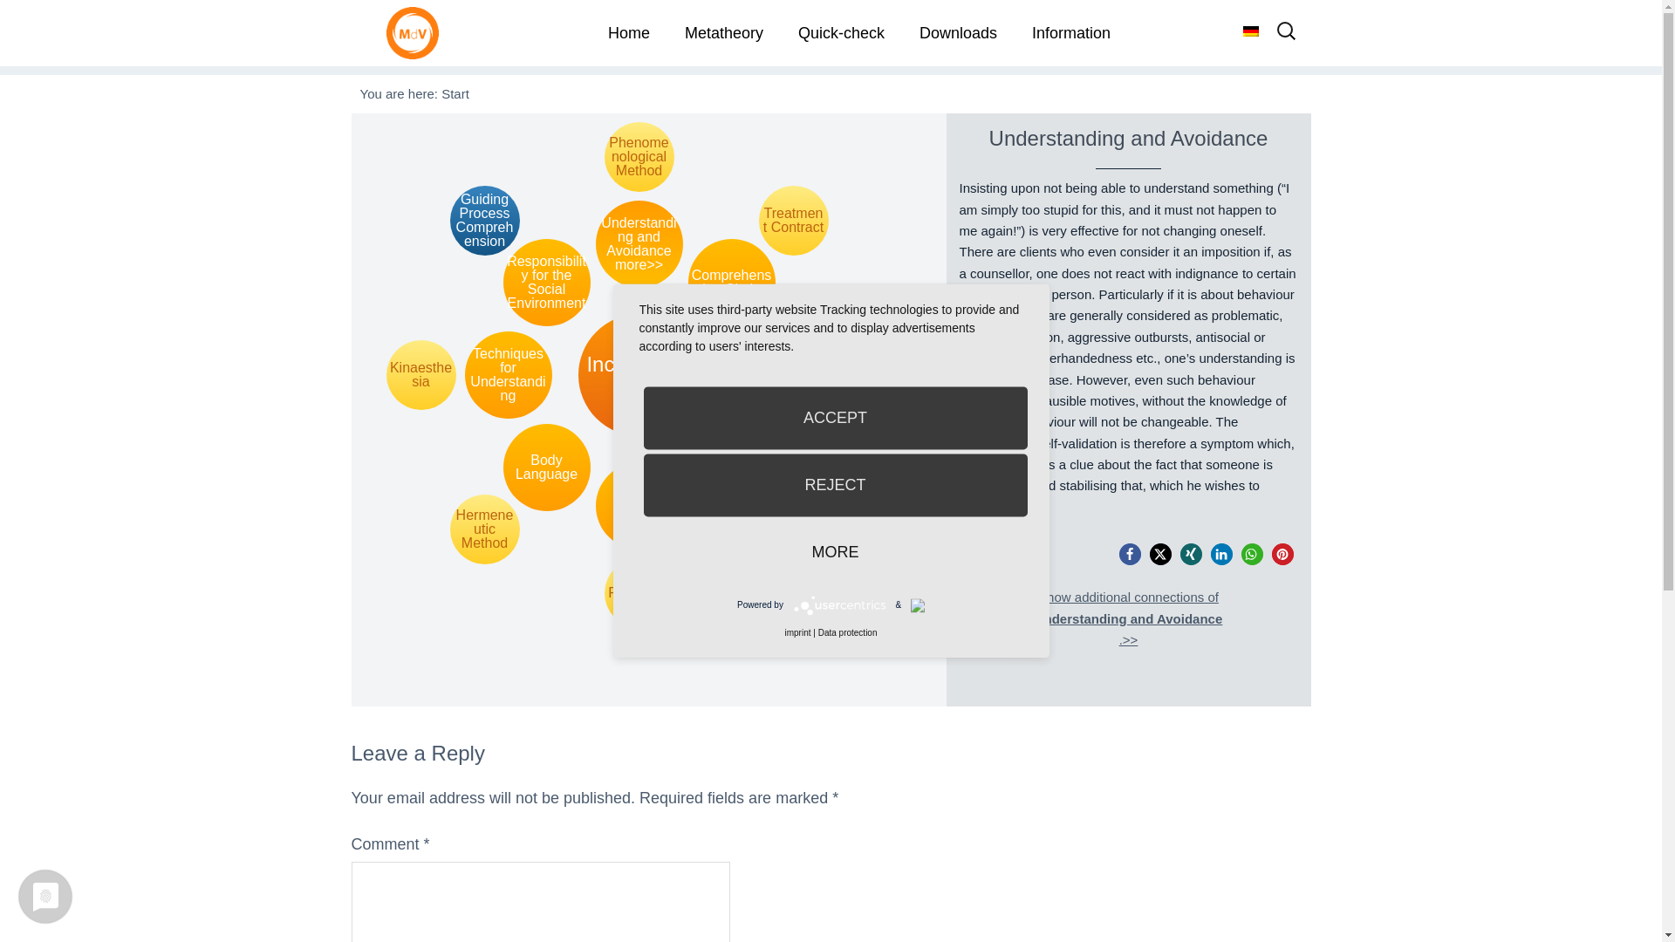 Image resolution: width=1675 pixels, height=942 pixels. What do you see at coordinates (1071, 33) in the screenshot?
I see `Information` at bounding box center [1071, 33].